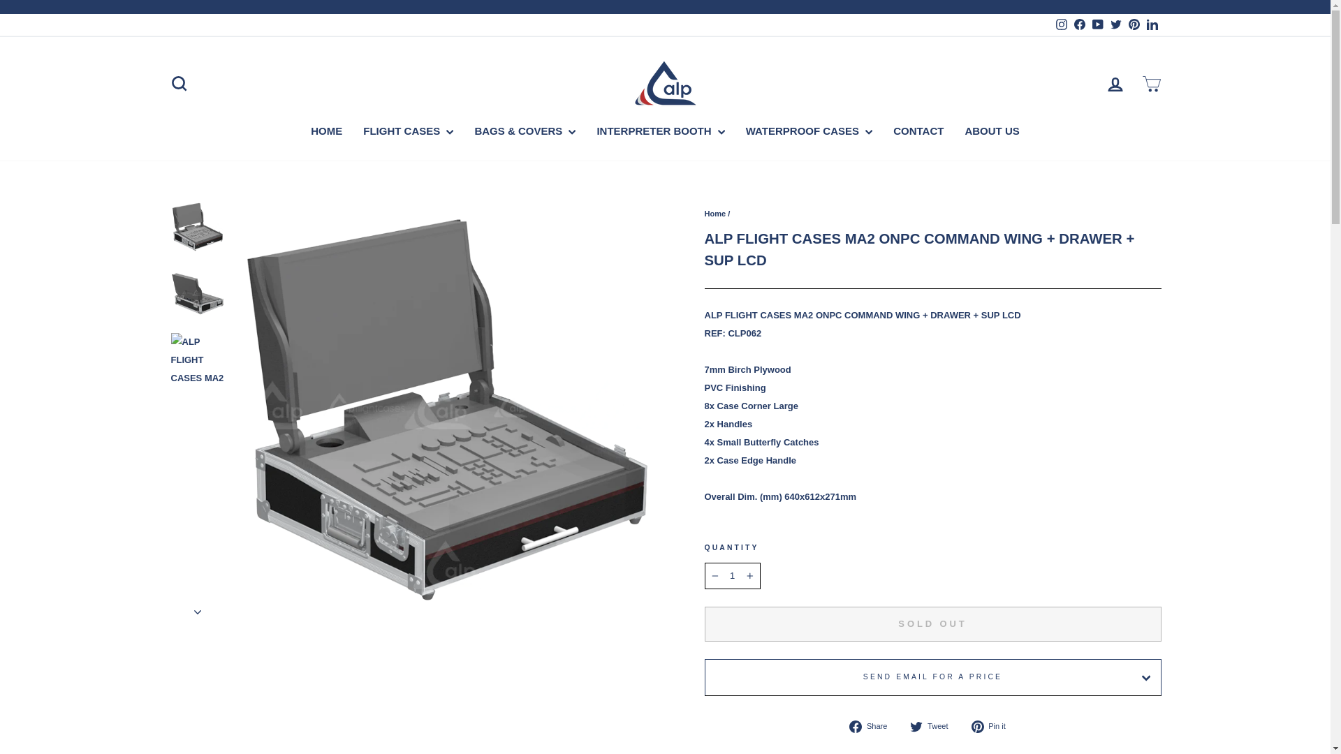 The image size is (1341, 754). I want to click on Share on Facebook, so click(873, 726).